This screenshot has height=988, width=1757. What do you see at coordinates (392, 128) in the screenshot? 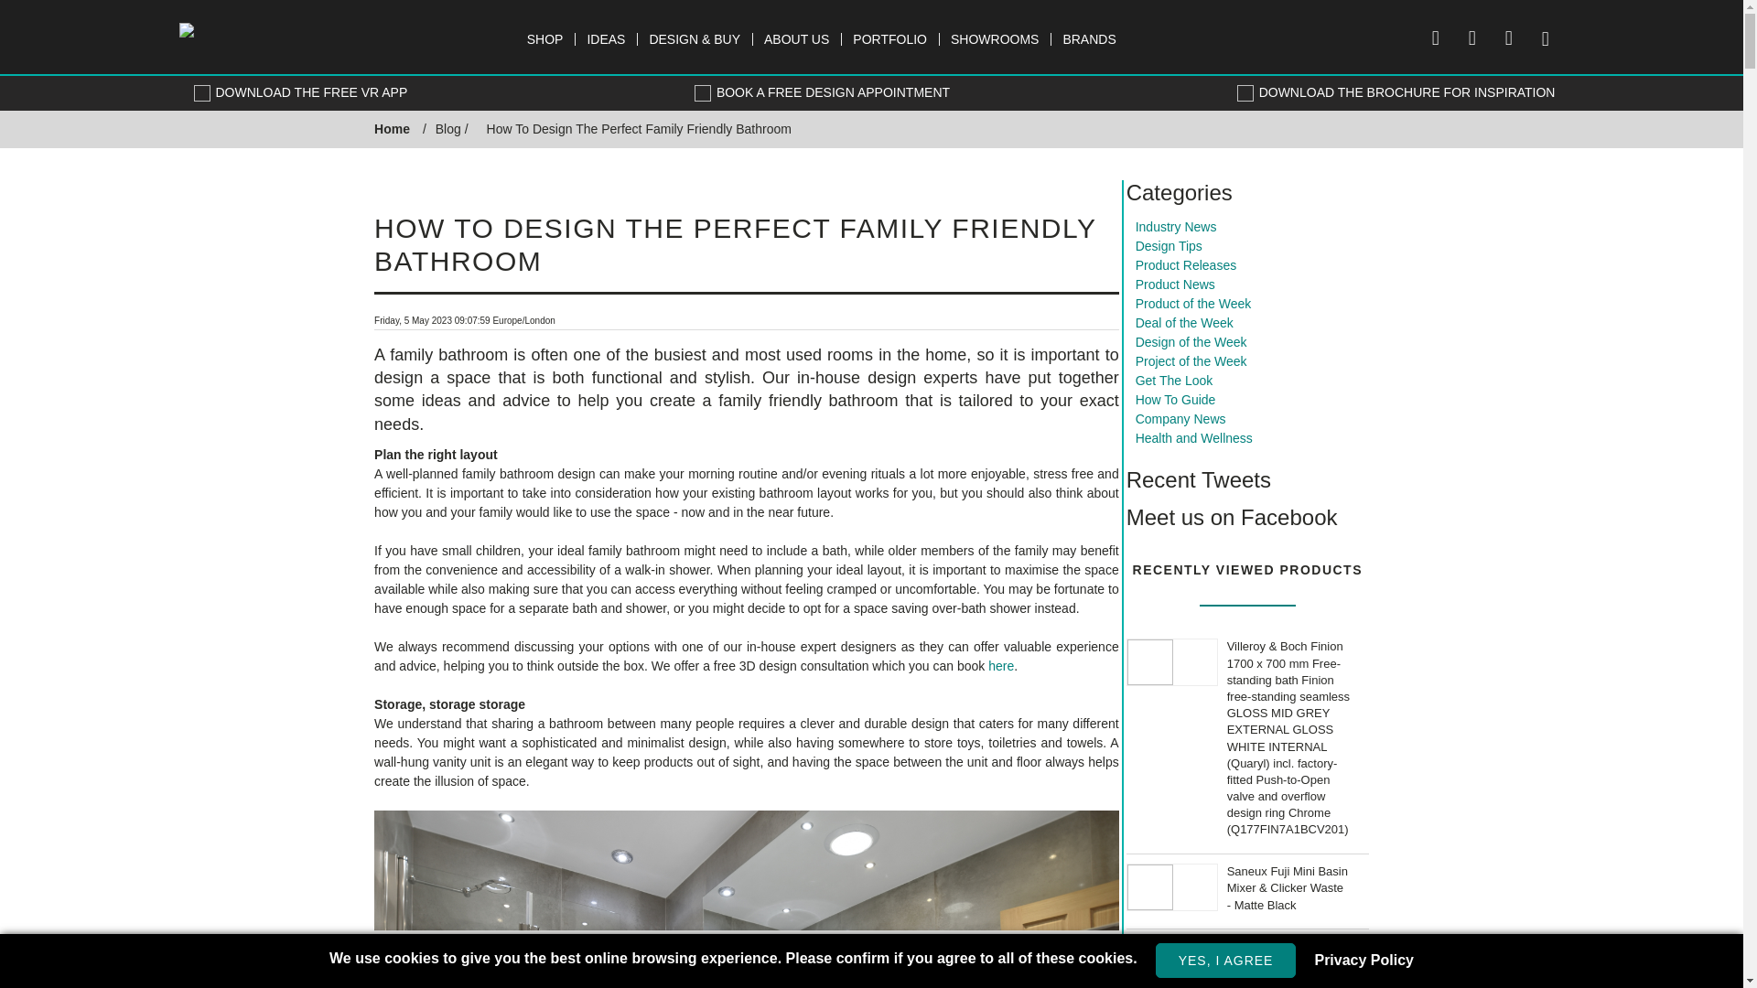
I see `Go to Home Page` at bounding box center [392, 128].